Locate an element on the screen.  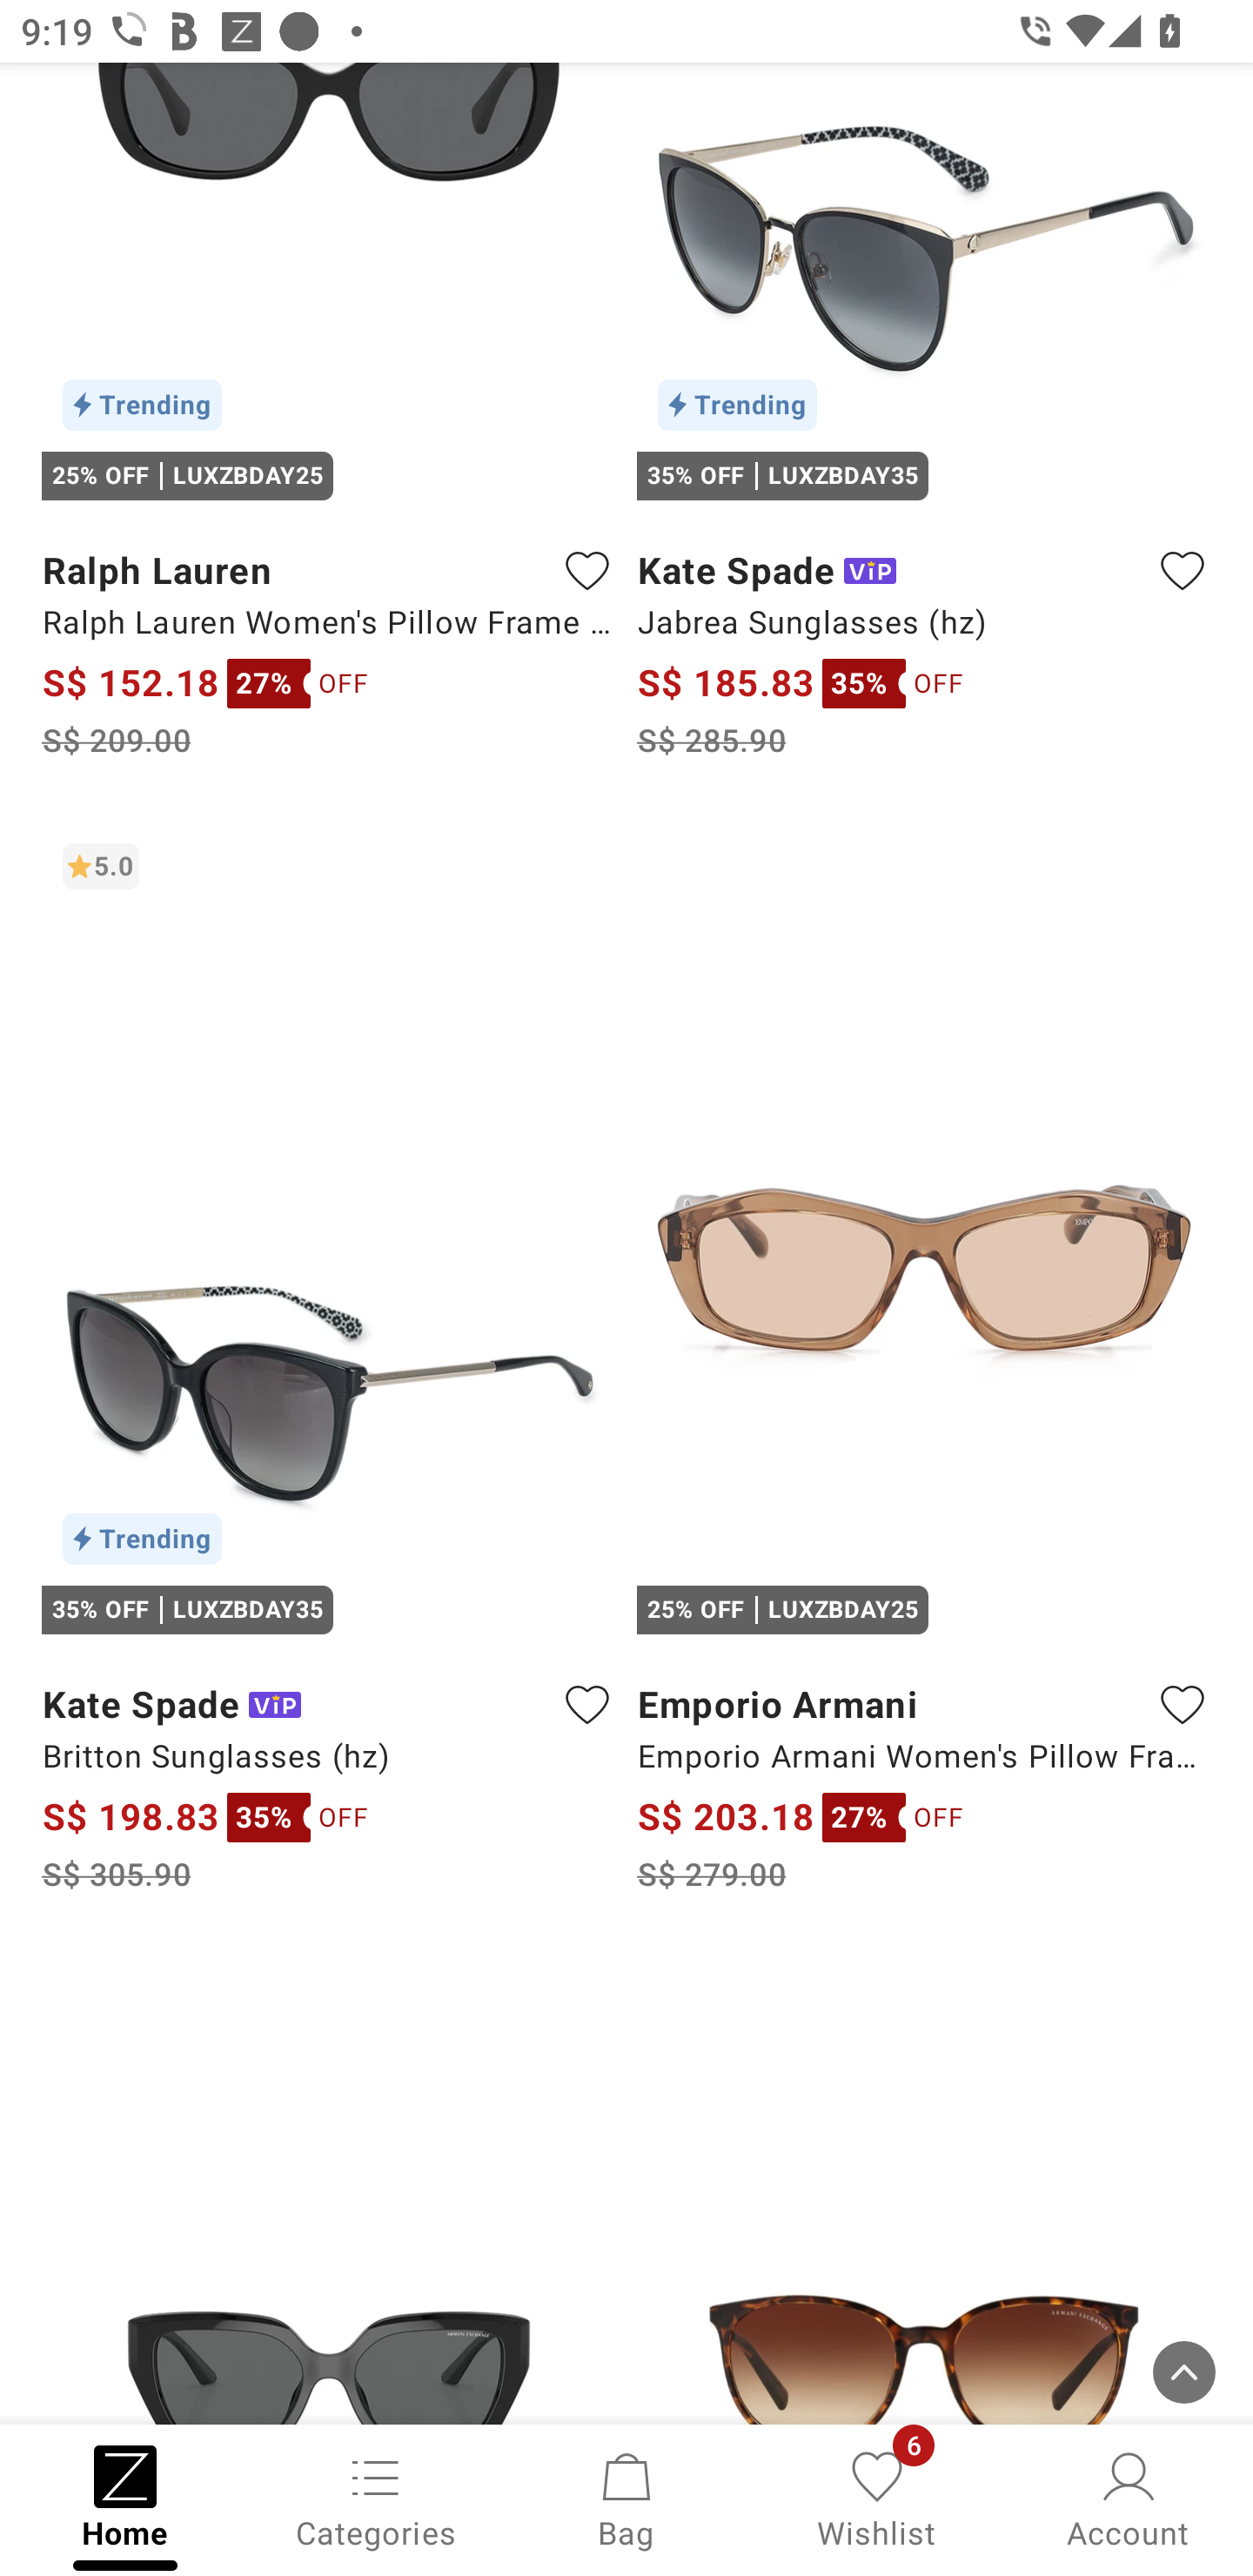
Account is located at coordinates (1128, 2498).